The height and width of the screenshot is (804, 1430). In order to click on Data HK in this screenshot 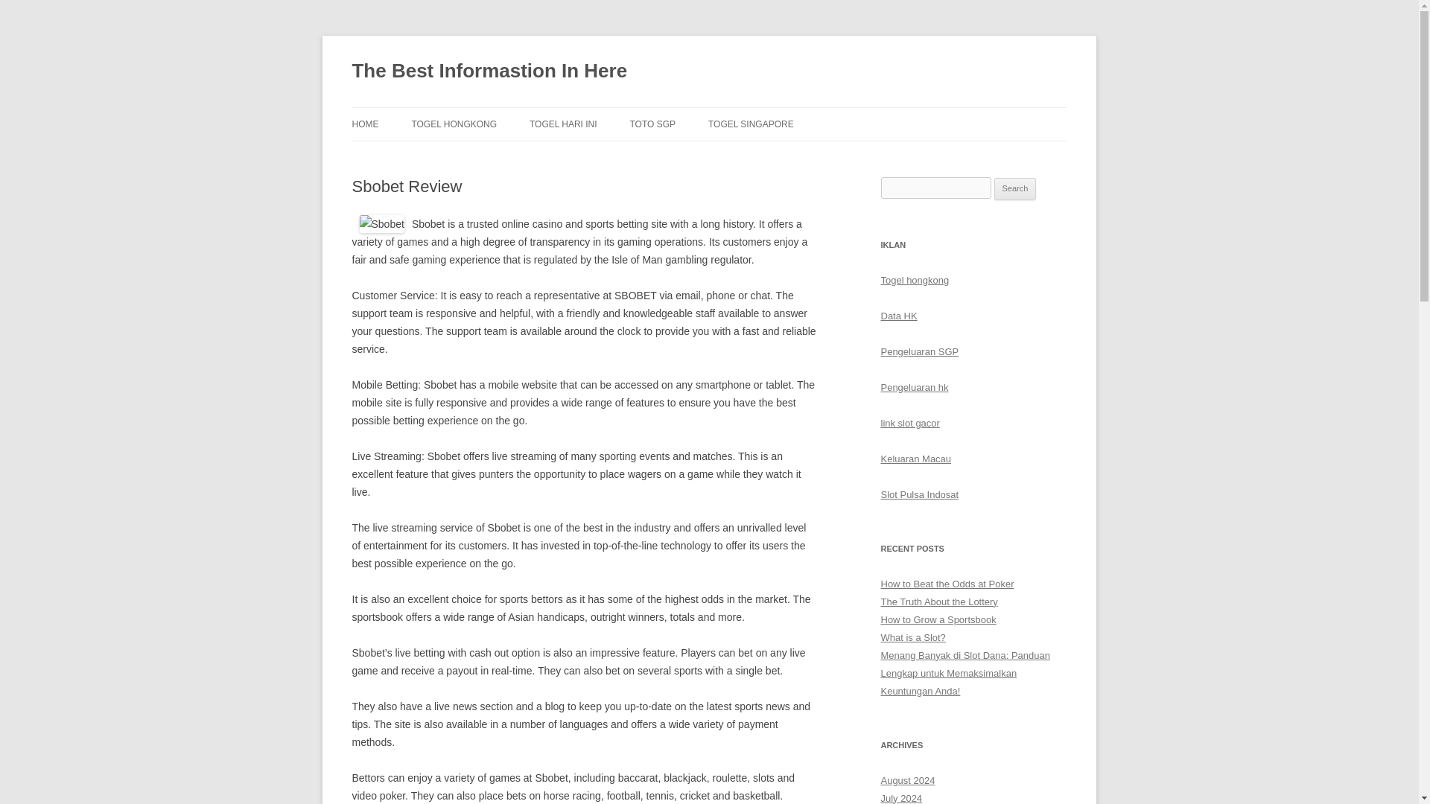, I will do `click(898, 316)`.